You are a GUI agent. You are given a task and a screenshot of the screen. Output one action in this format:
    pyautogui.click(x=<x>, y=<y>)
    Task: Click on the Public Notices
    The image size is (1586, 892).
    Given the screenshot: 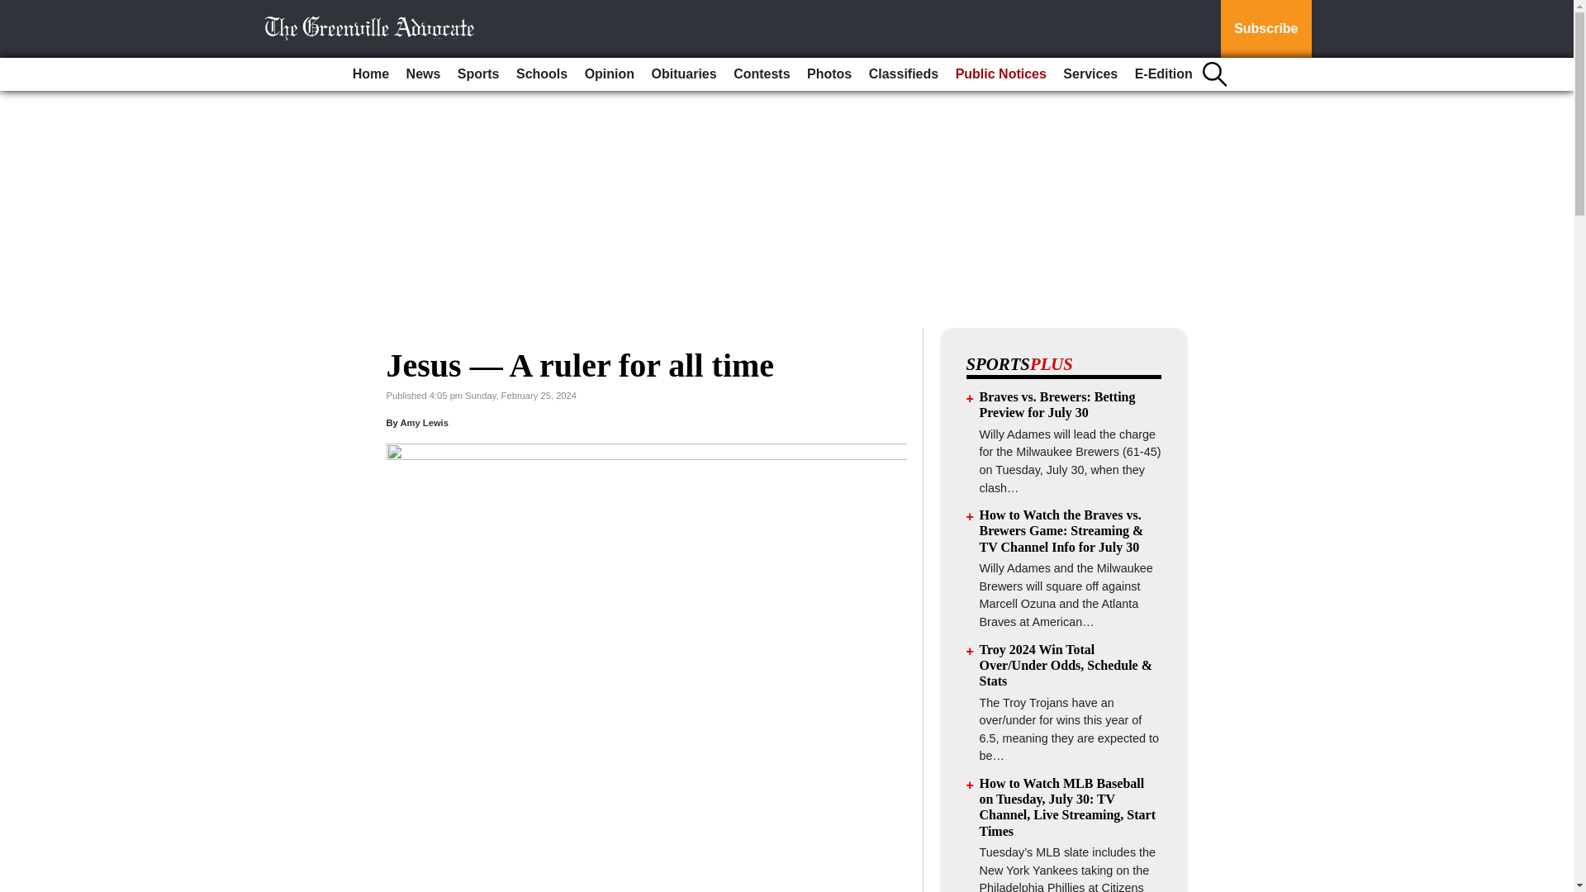 What is the action you would take?
    pyautogui.click(x=1000, y=74)
    